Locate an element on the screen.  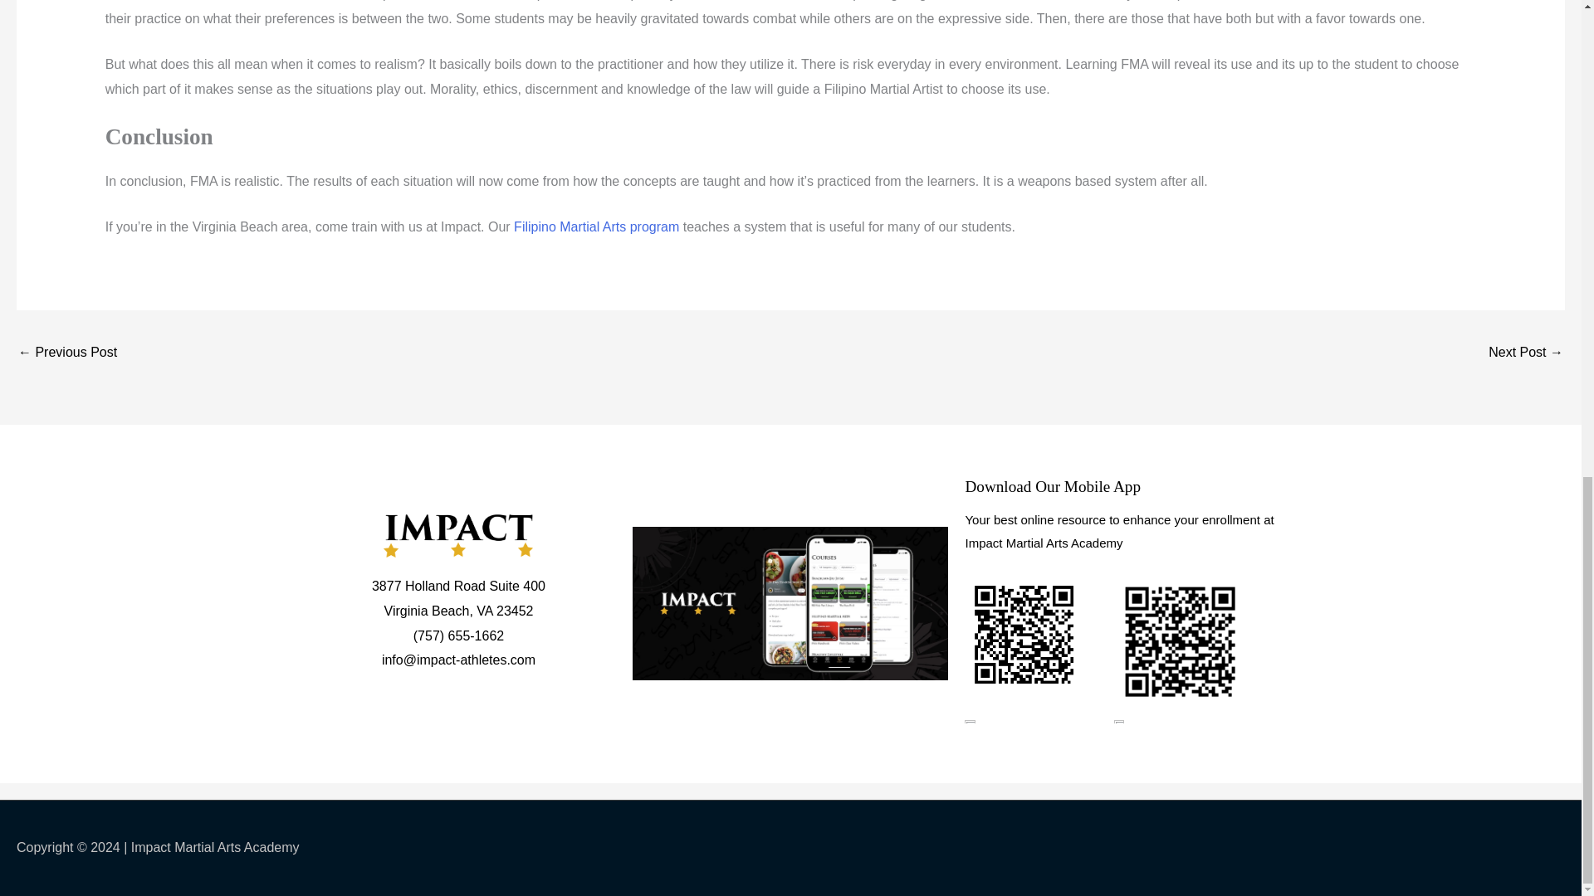
Filipino Martial Arts program is located at coordinates (596, 226).